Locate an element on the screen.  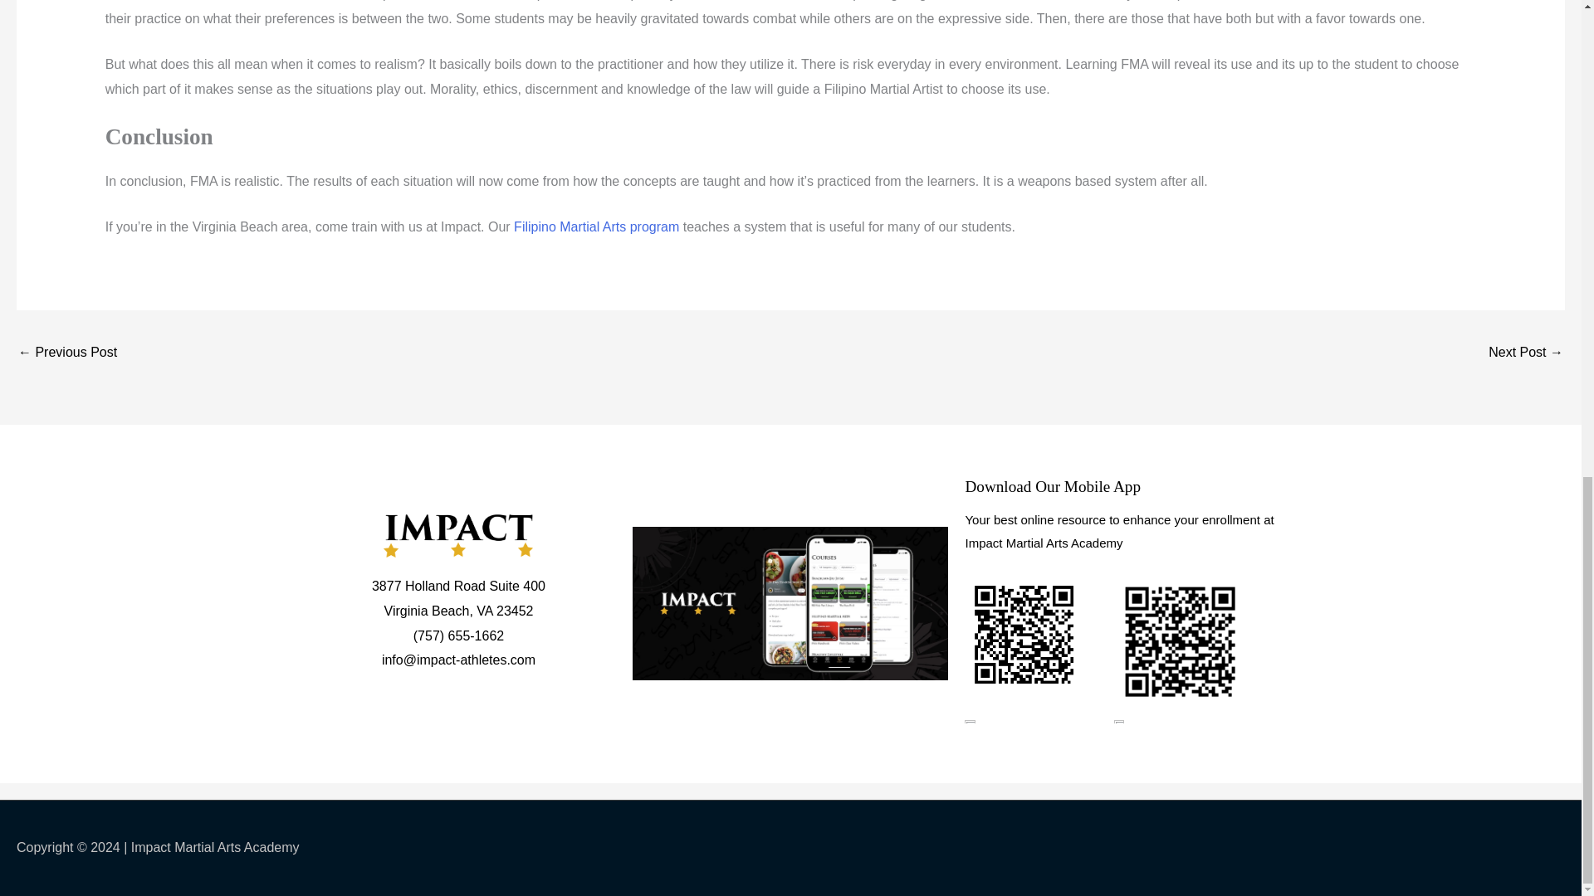
Filipino Martial Arts program is located at coordinates (596, 226).